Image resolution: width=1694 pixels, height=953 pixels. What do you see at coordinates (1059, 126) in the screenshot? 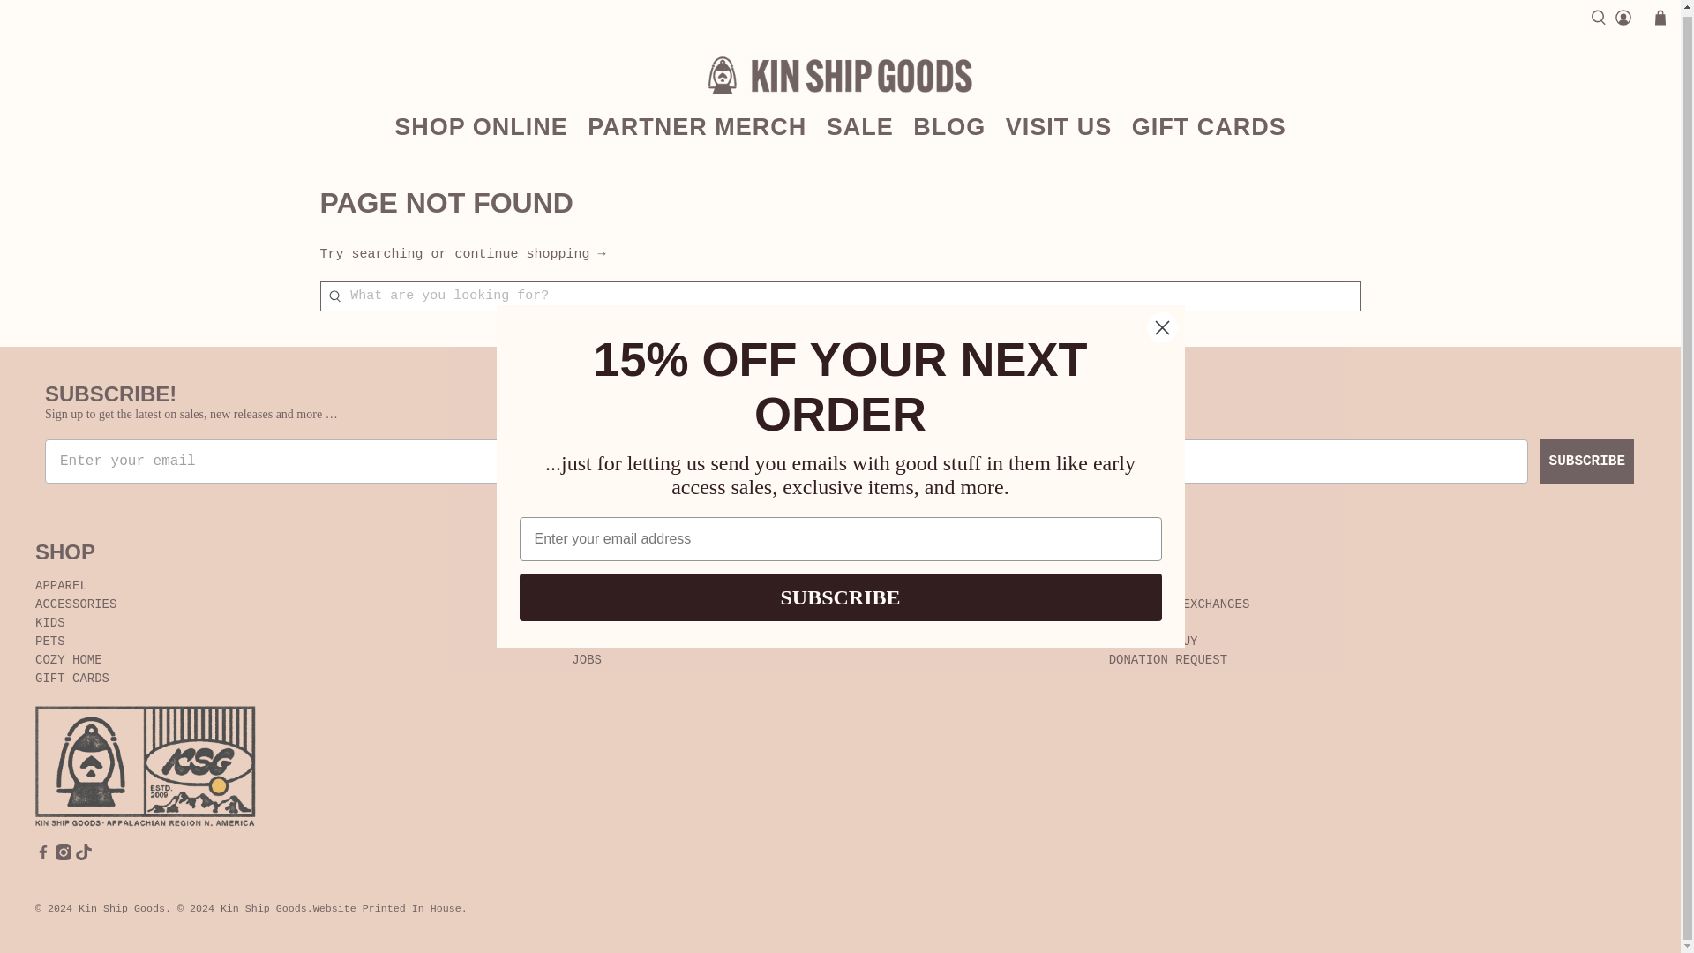
I see `VISIT US` at bounding box center [1059, 126].